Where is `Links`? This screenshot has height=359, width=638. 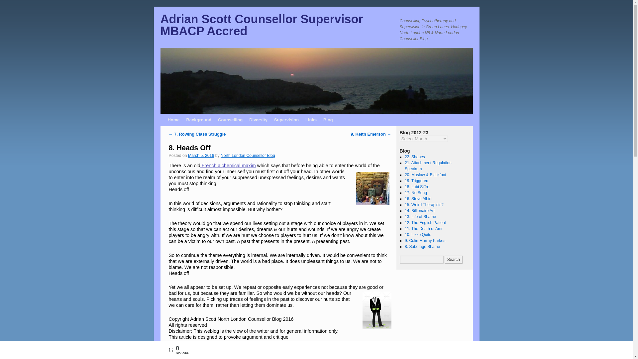 Links is located at coordinates (311, 120).